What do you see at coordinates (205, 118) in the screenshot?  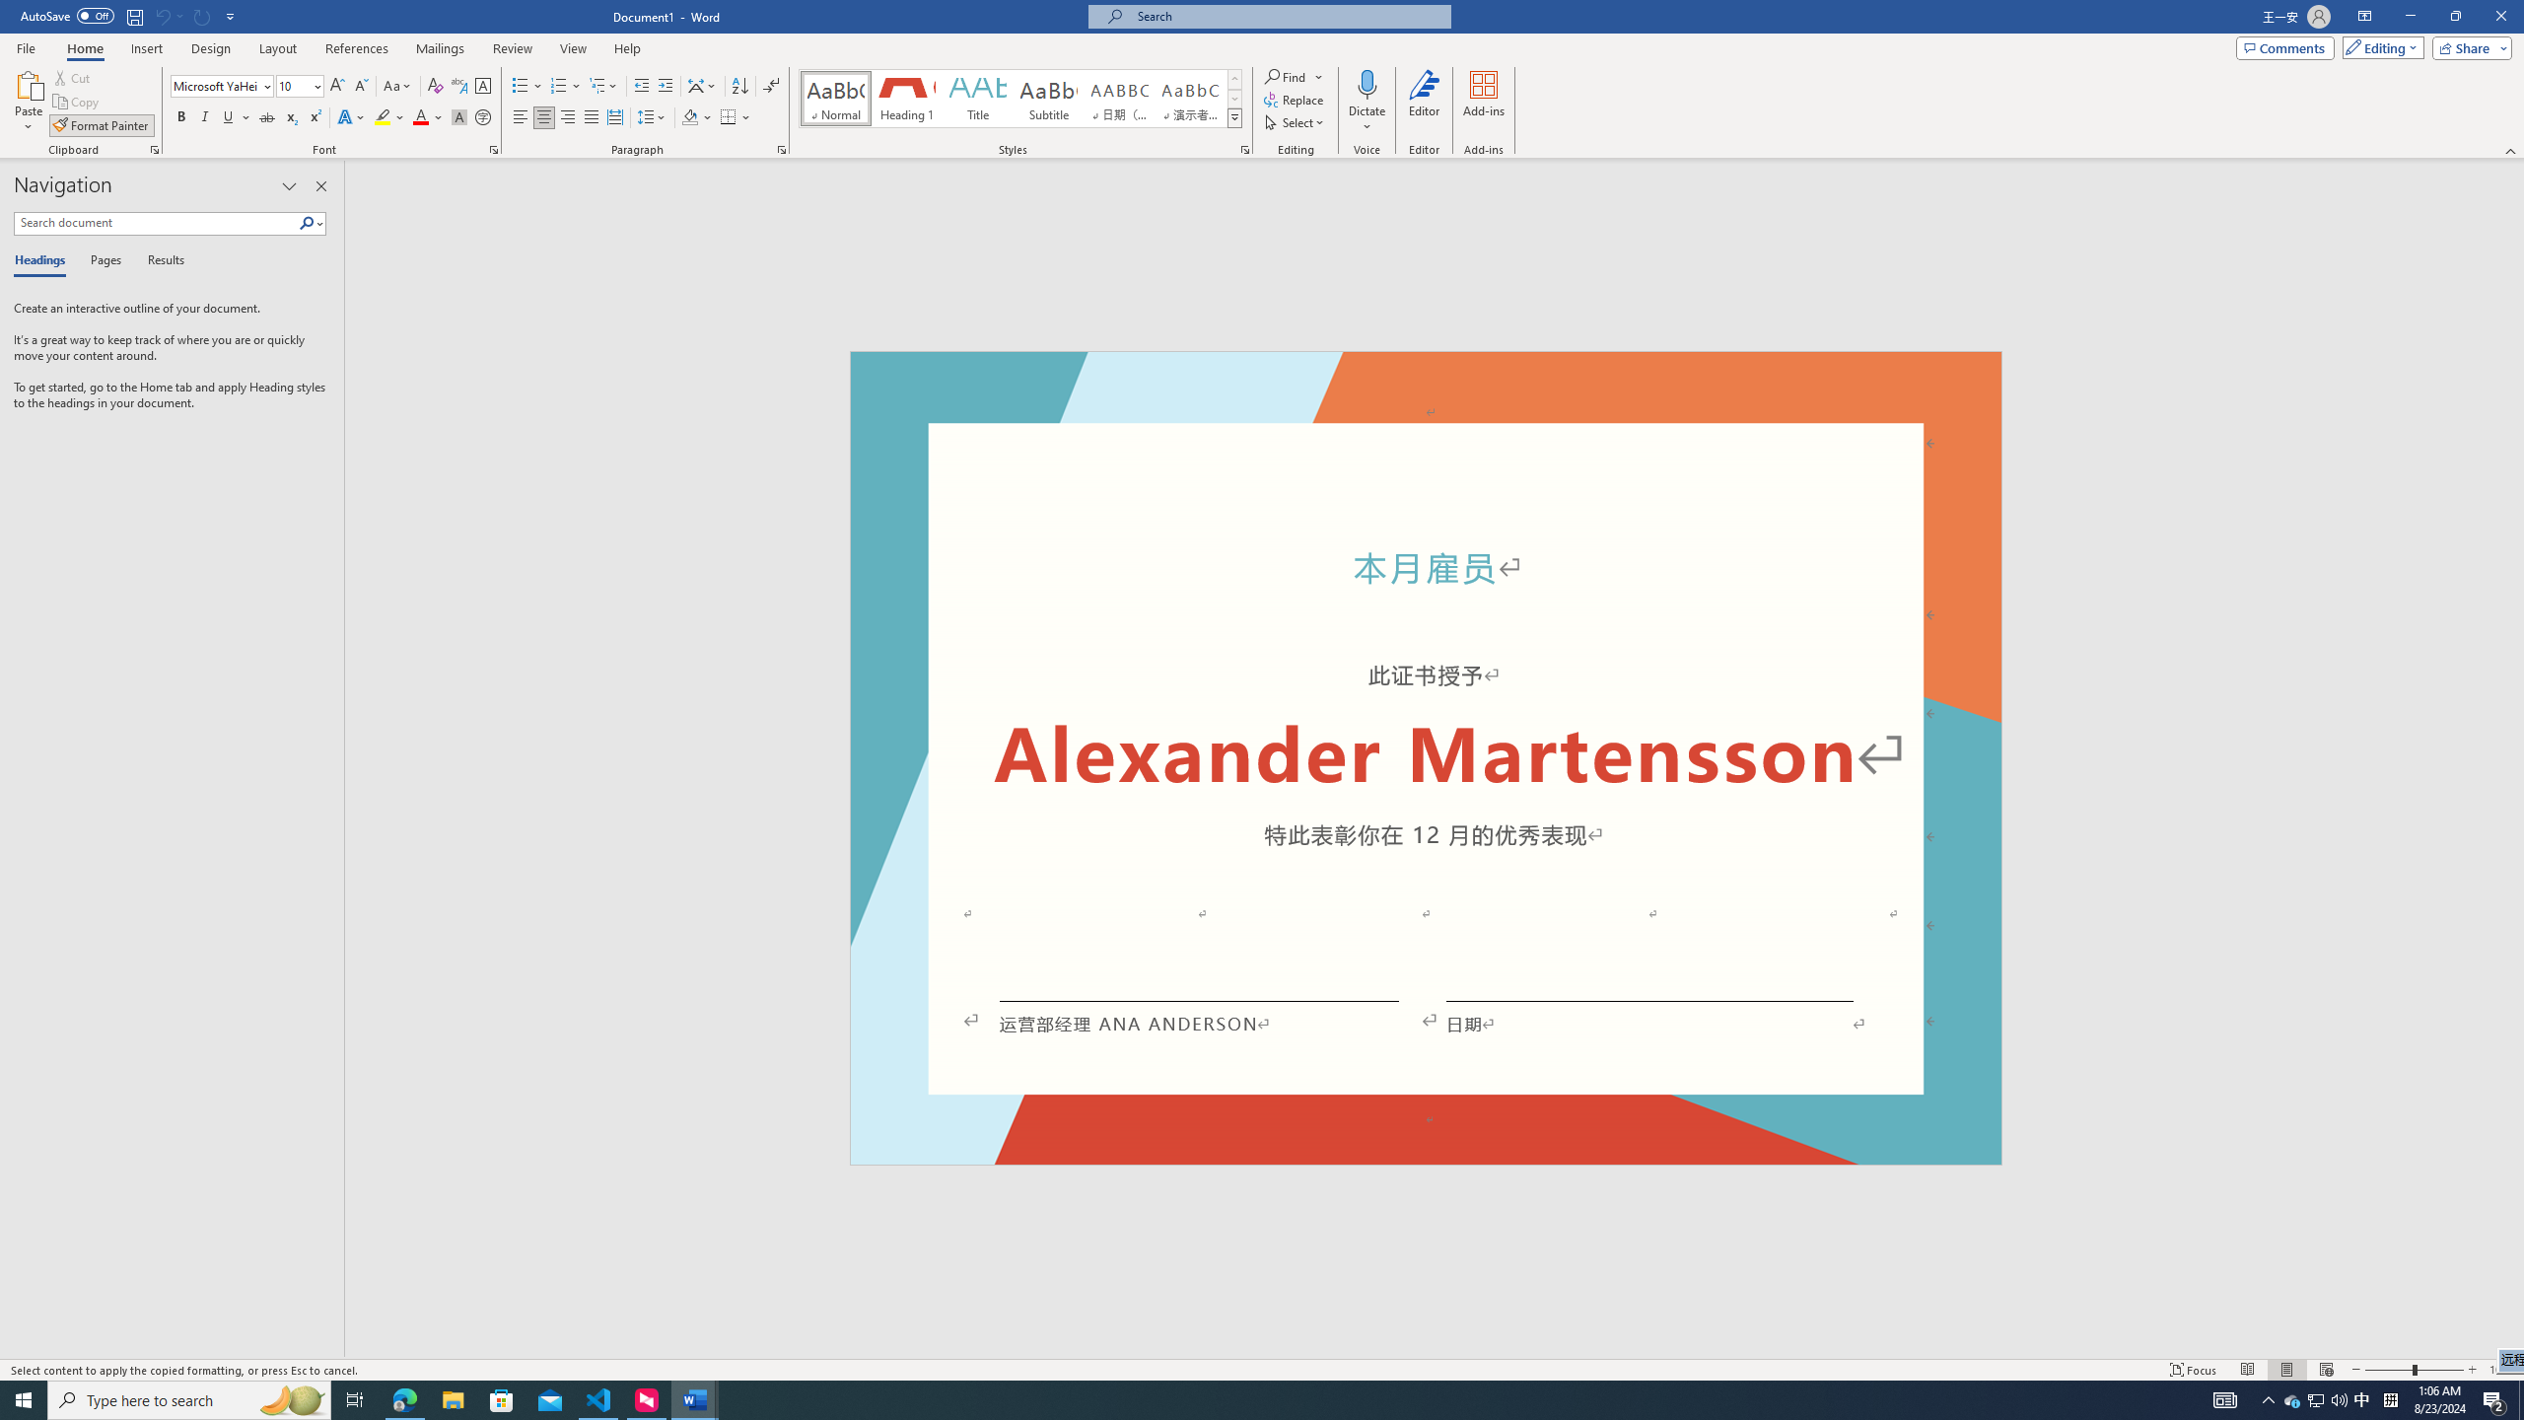 I see `Italic` at bounding box center [205, 118].